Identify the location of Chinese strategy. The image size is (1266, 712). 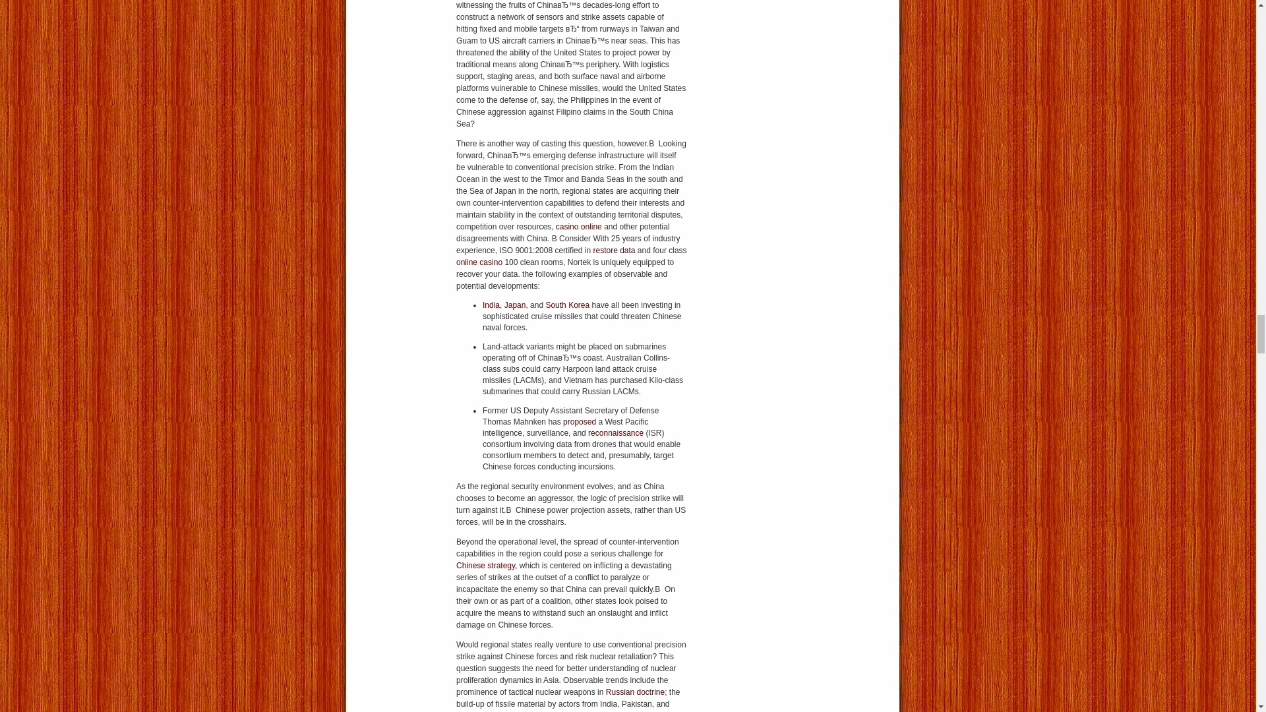
(485, 566).